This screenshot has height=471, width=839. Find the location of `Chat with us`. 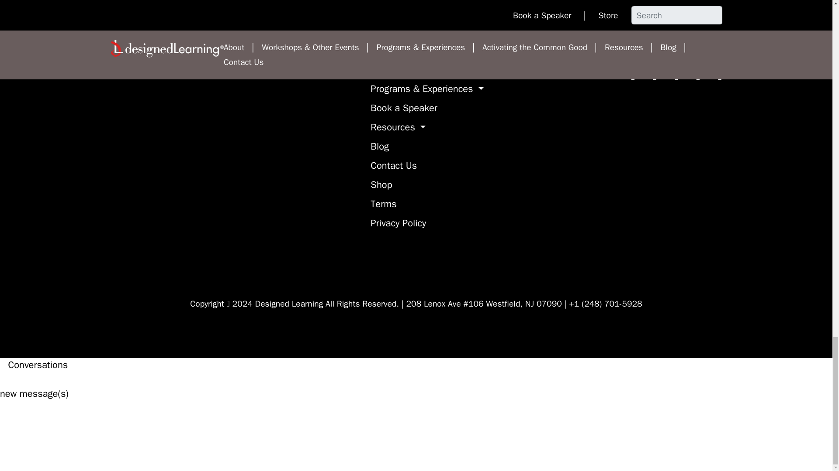

Chat with us is located at coordinates (66, 434).